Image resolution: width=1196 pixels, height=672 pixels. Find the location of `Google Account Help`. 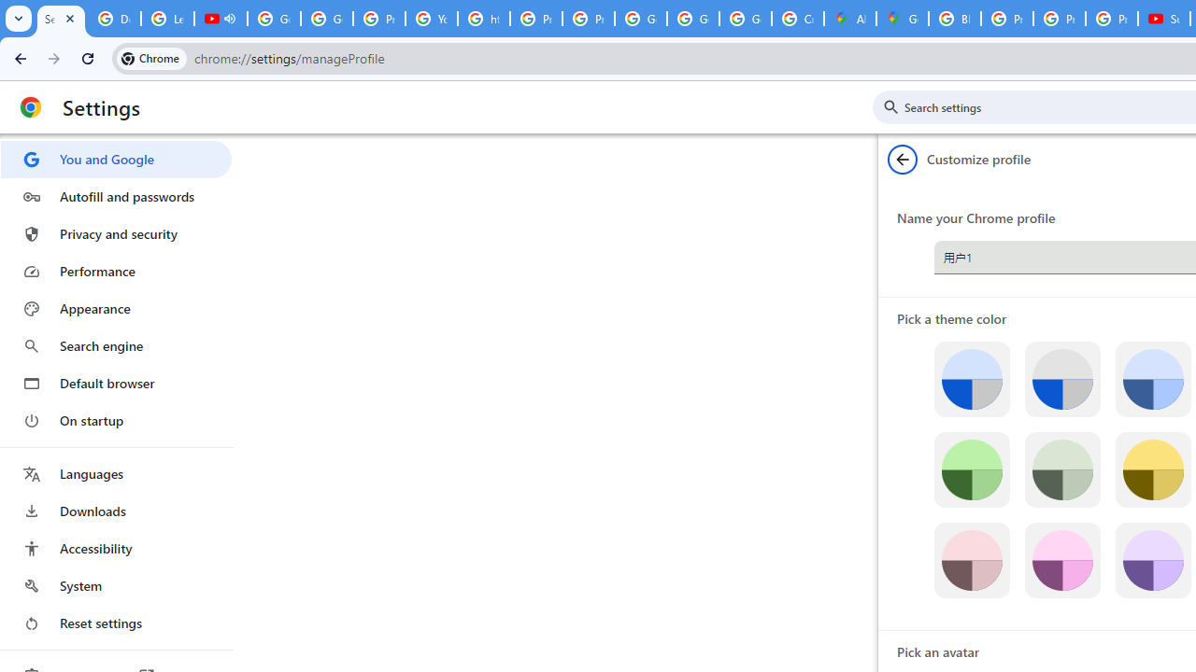

Google Account Help is located at coordinates (275, 19).